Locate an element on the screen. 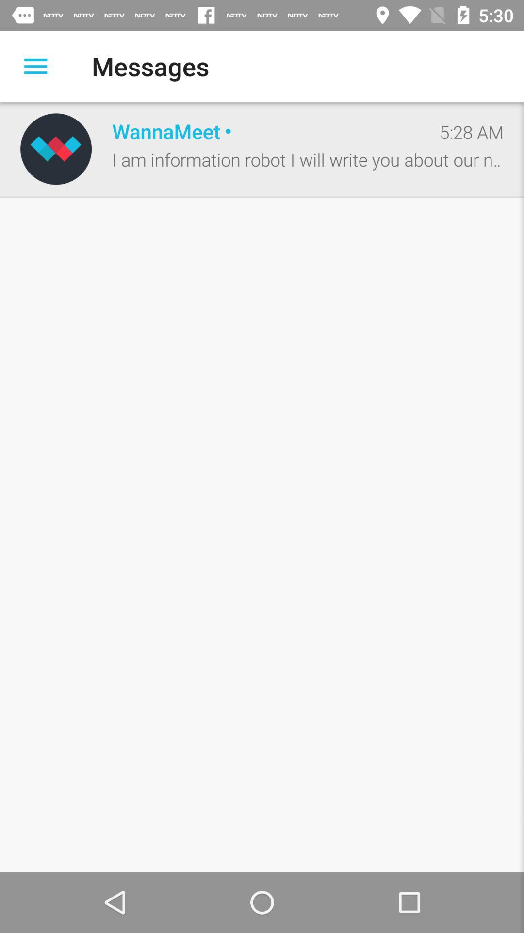  open menu is located at coordinates (36, 66).